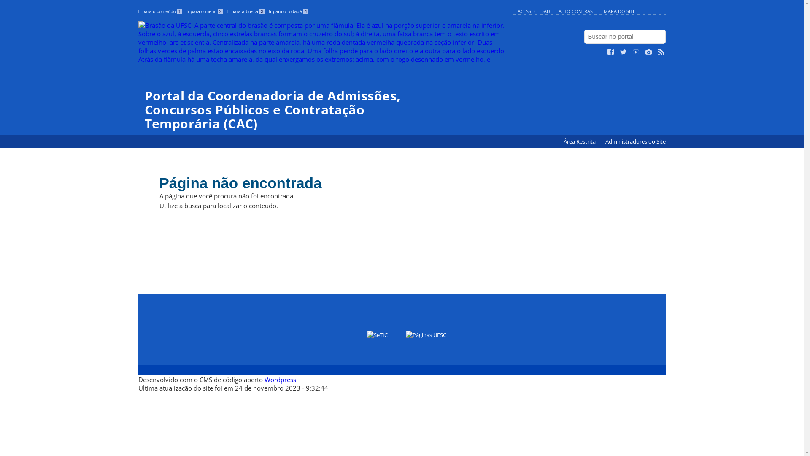  I want to click on Curta no Facebook, so click(611, 52).